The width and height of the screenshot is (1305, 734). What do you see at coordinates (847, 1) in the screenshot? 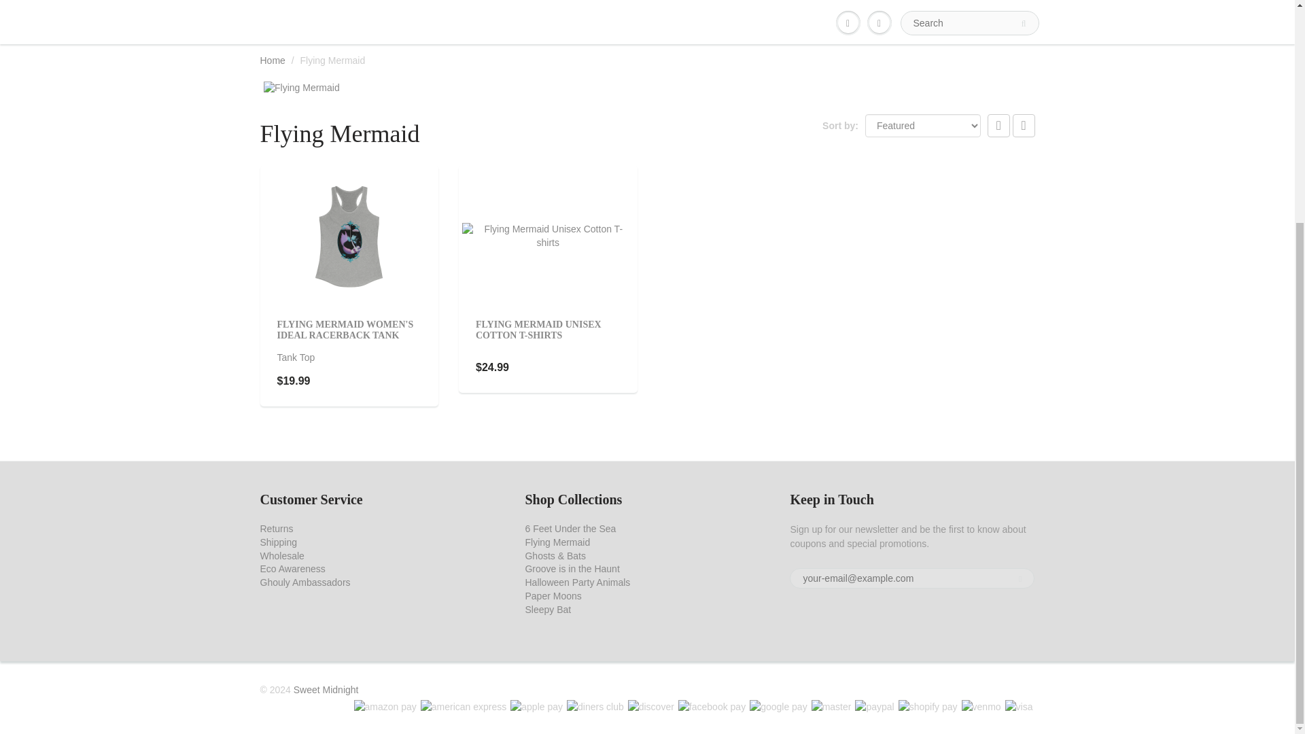
I see `OUR COFFIN` at bounding box center [847, 1].